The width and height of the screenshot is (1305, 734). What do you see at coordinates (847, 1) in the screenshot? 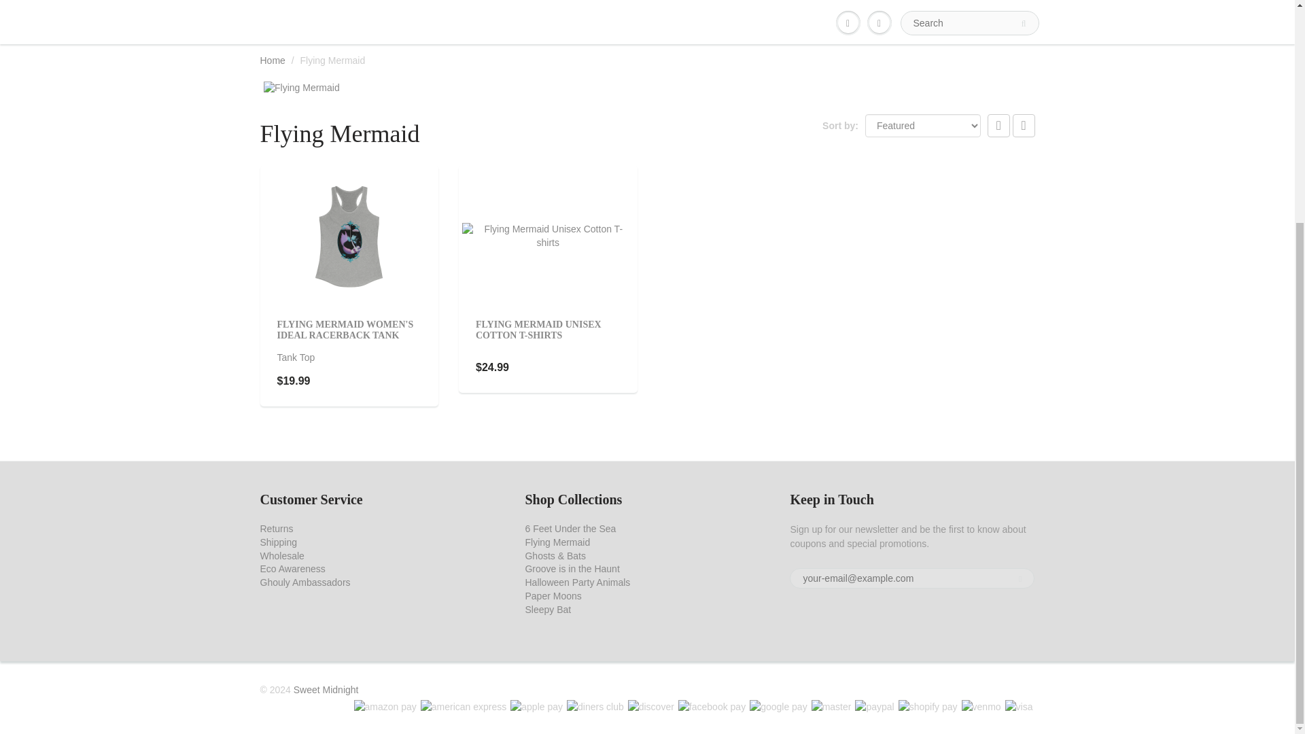
I see `OUR COFFIN` at bounding box center [847, 1].